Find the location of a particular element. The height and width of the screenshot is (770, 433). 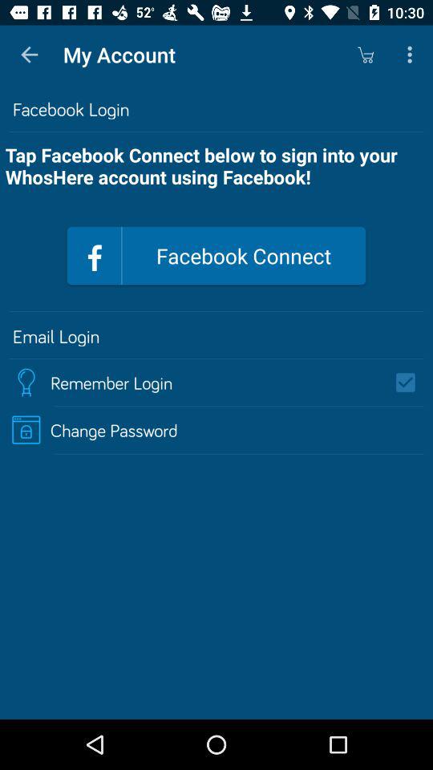

turn off the item above facebook login item is located at coordinates (412, 55).